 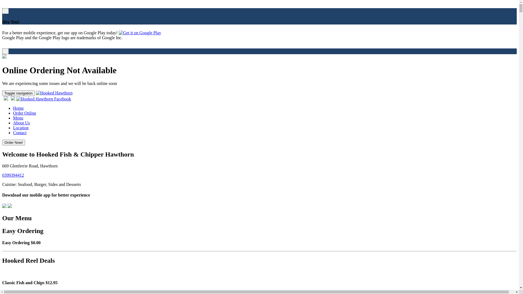 I want to click on Home, so click(x=19, y=108).